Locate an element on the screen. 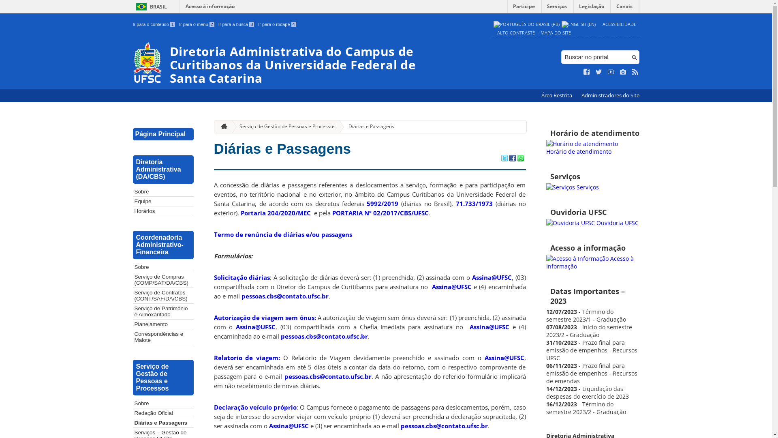  Assina@UFSC is located at coordinates (492, 277).